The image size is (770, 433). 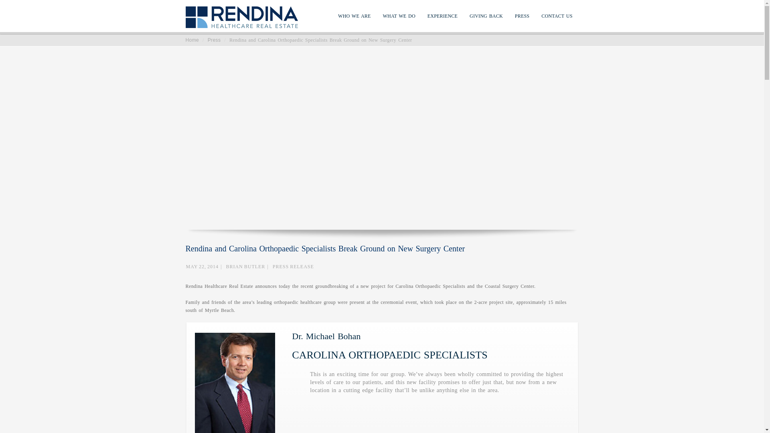 What do you see at coordinates (522, 20) in the screenshot?
I see `PRESS` at bounding box center [522, 20].